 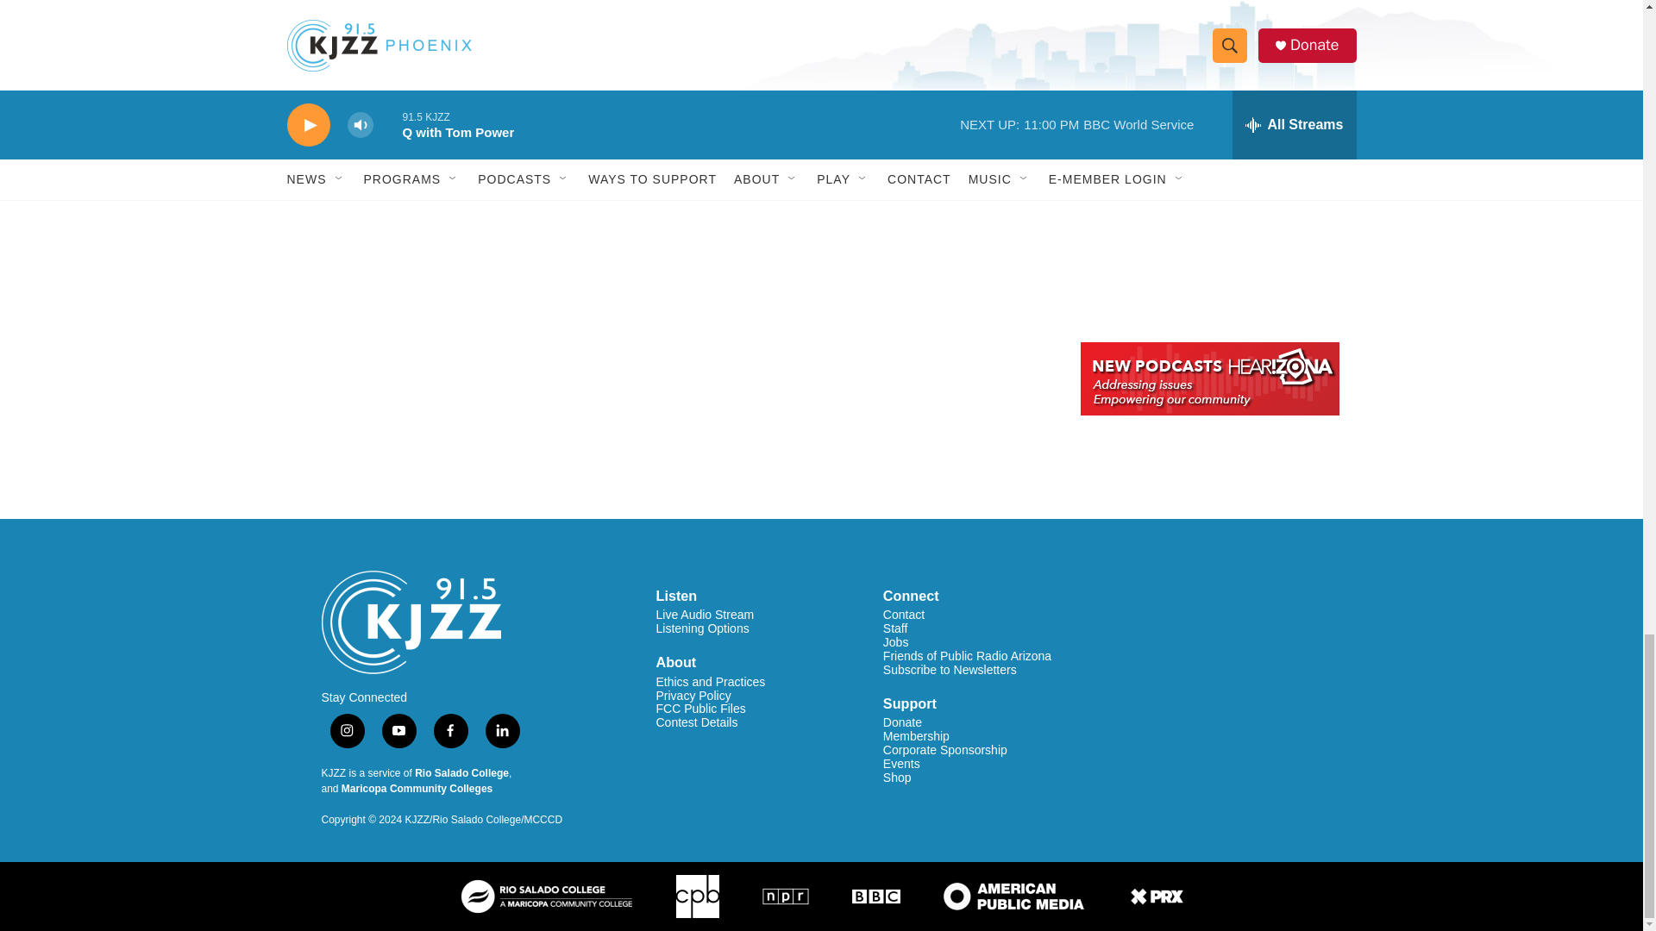 What do you see at coordinates (1208, 200) in the screenshot?
I see `3rd party ad content` at bounding box center [1208, 200].